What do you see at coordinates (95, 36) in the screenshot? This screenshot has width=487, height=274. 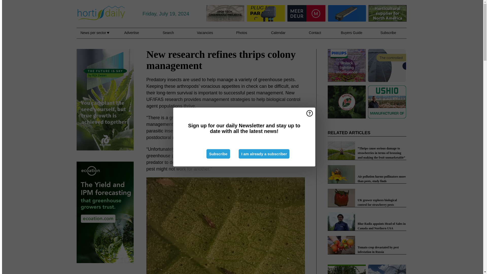 I see `News per sector` at bounding box center [95, 36].